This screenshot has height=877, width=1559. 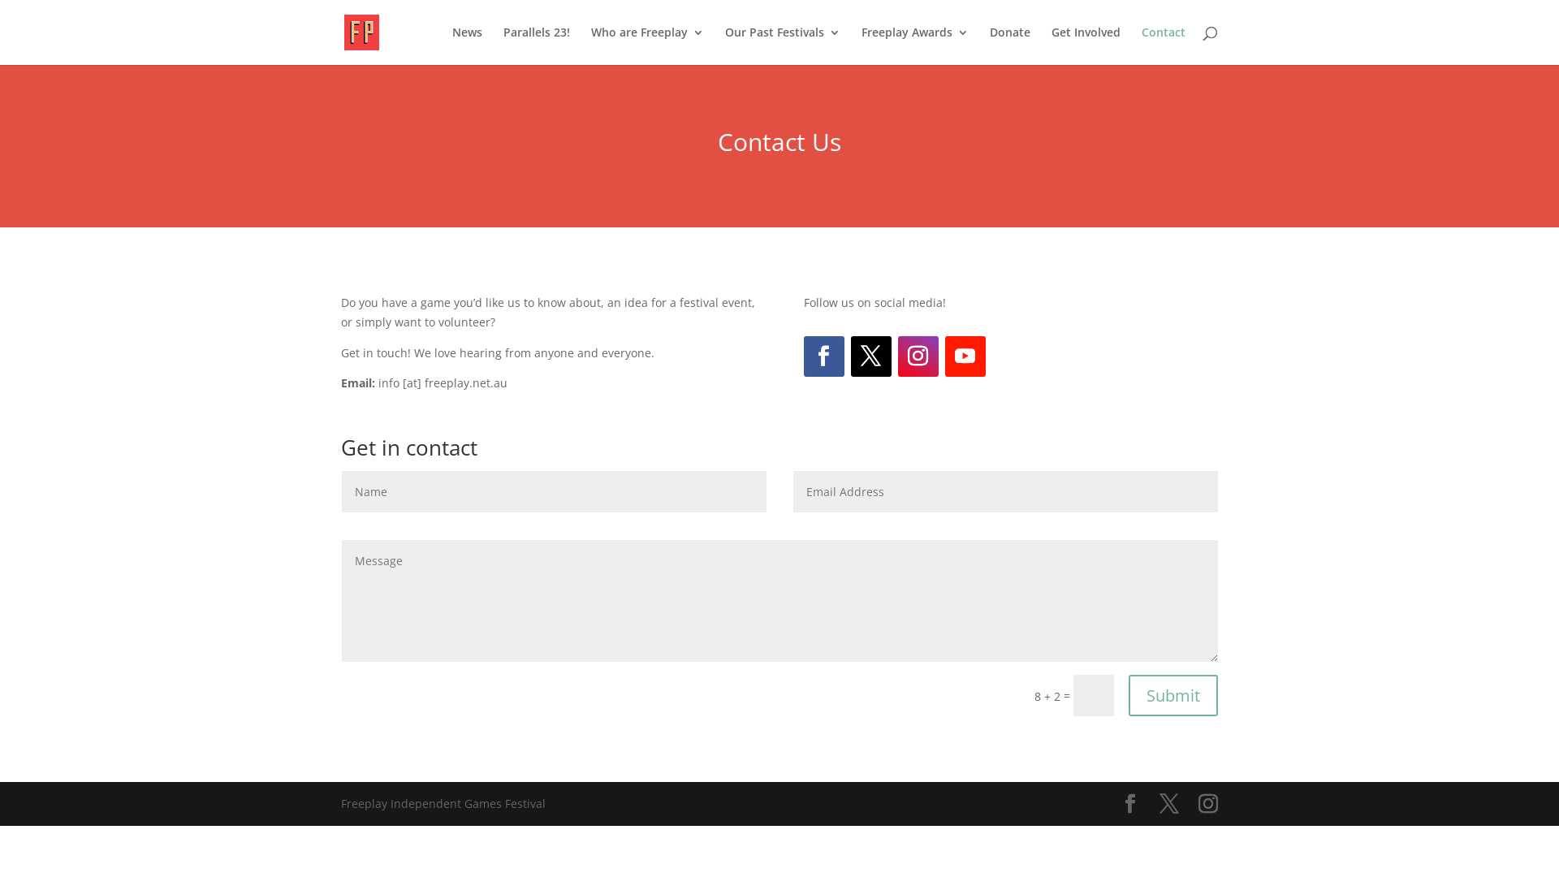 I want to click on Follow on X, so click(x=871, y=356).